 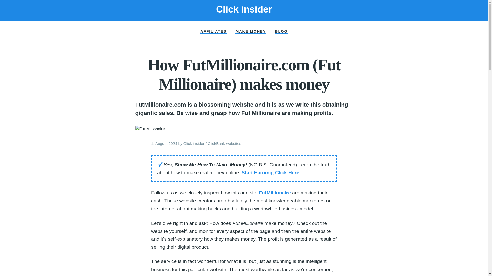 I want to click on Click insider, so click(x=244, y=9).